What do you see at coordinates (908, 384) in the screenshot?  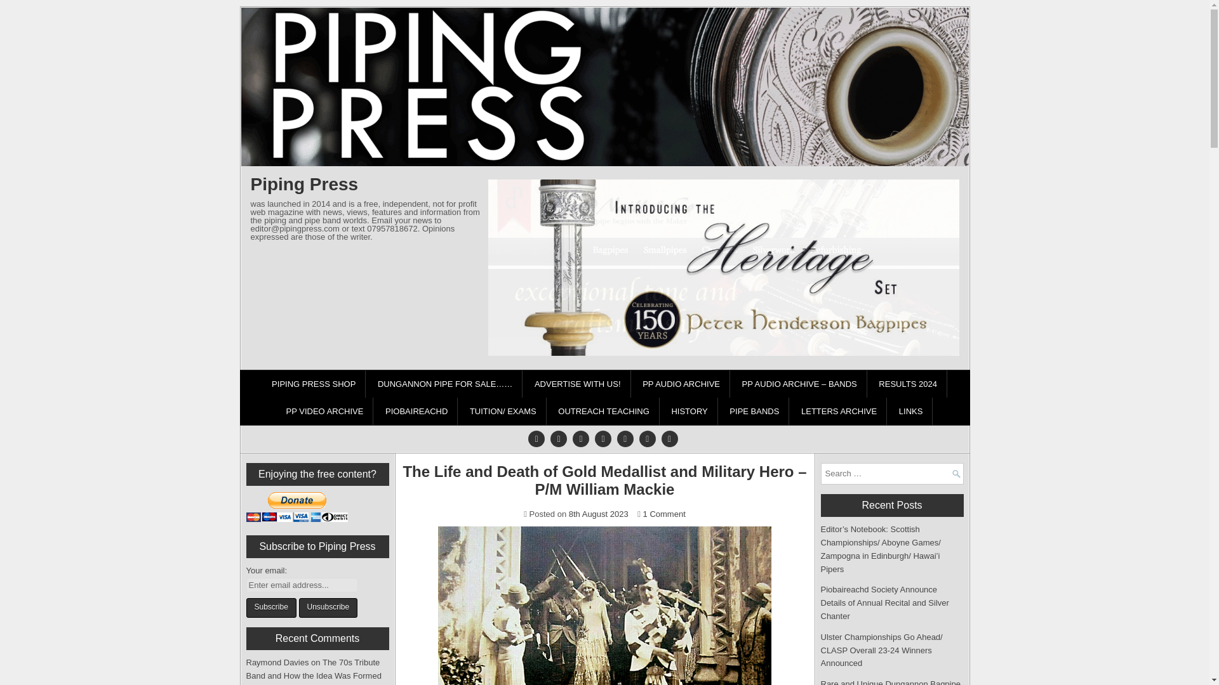 I see `RESULTS 2024` at bounding box center [908, 384].